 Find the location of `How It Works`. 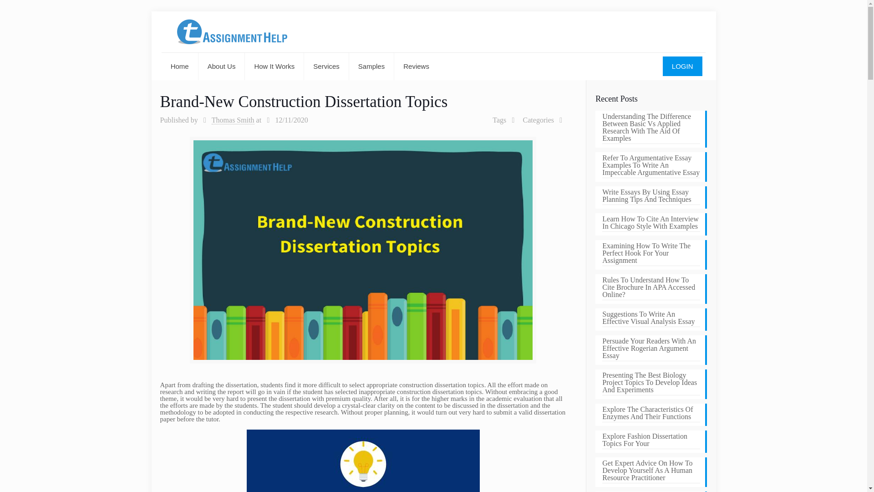

How It Works is located at coordinates (274, 67).